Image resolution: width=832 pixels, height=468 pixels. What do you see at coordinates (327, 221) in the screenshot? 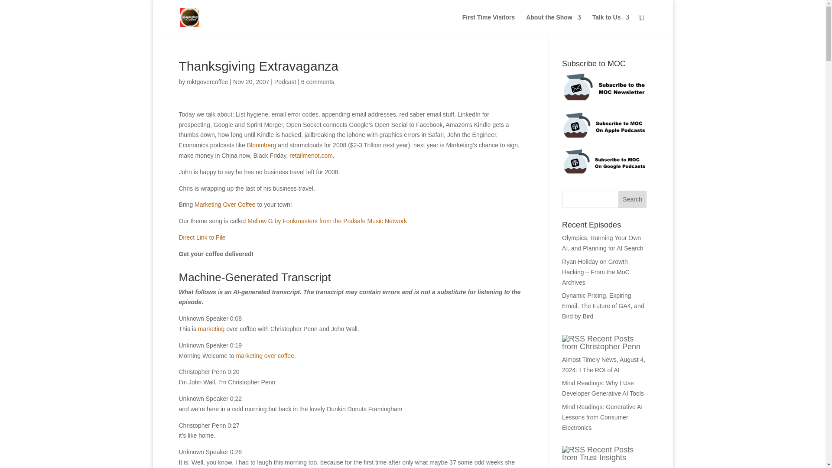
I see `Mellow G by Fonkmasters from the Podsafe Music Network` at bounding box center [327, 221].